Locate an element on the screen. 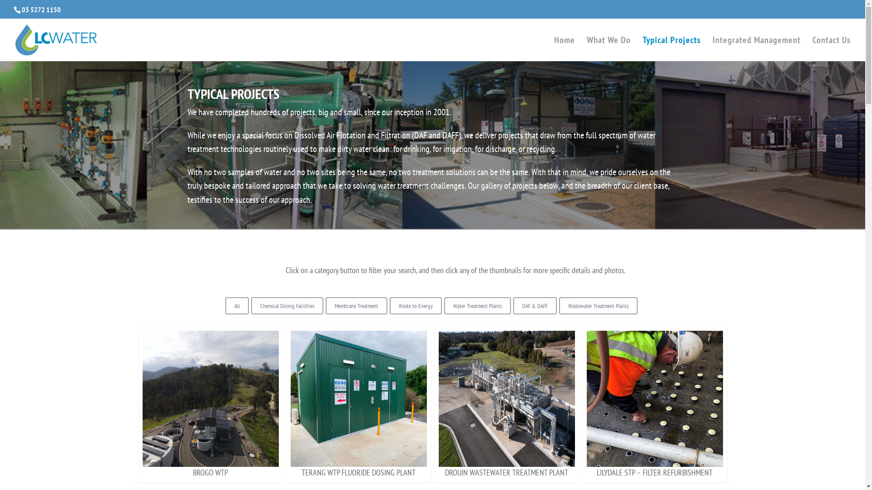  Home is located at coordinates (565, 49).